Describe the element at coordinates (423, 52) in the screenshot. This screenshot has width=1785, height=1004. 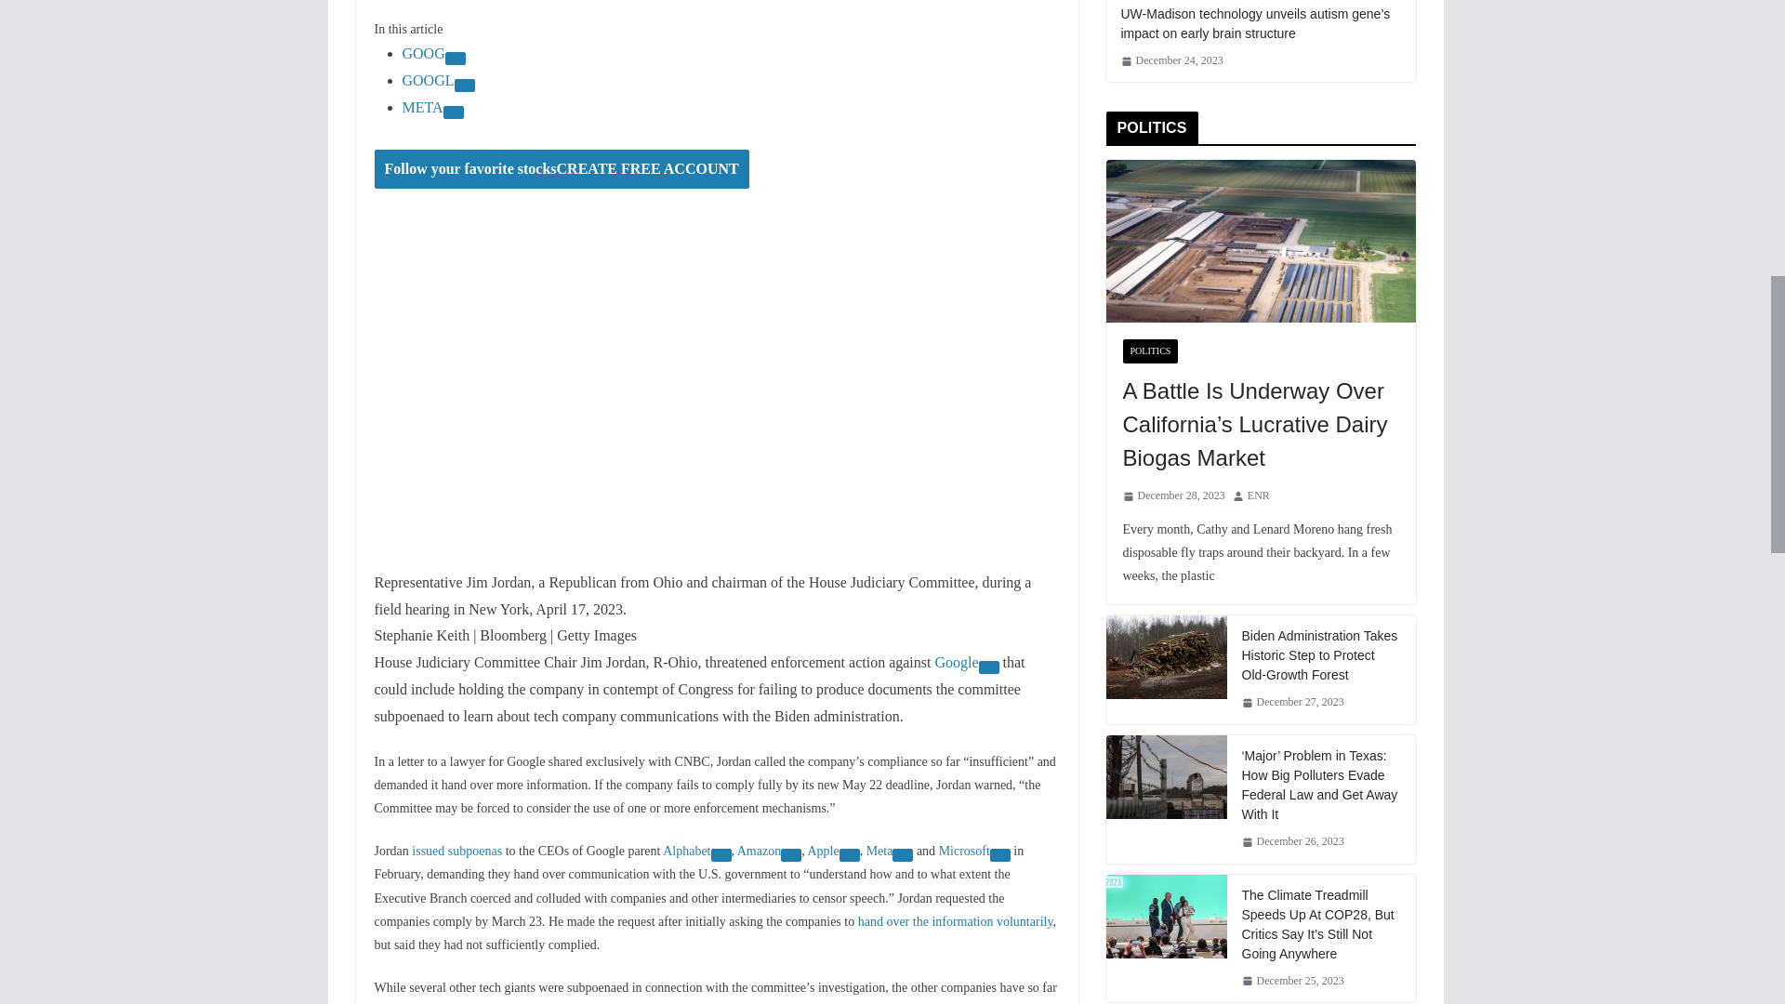
I see `GOOG` at that location.